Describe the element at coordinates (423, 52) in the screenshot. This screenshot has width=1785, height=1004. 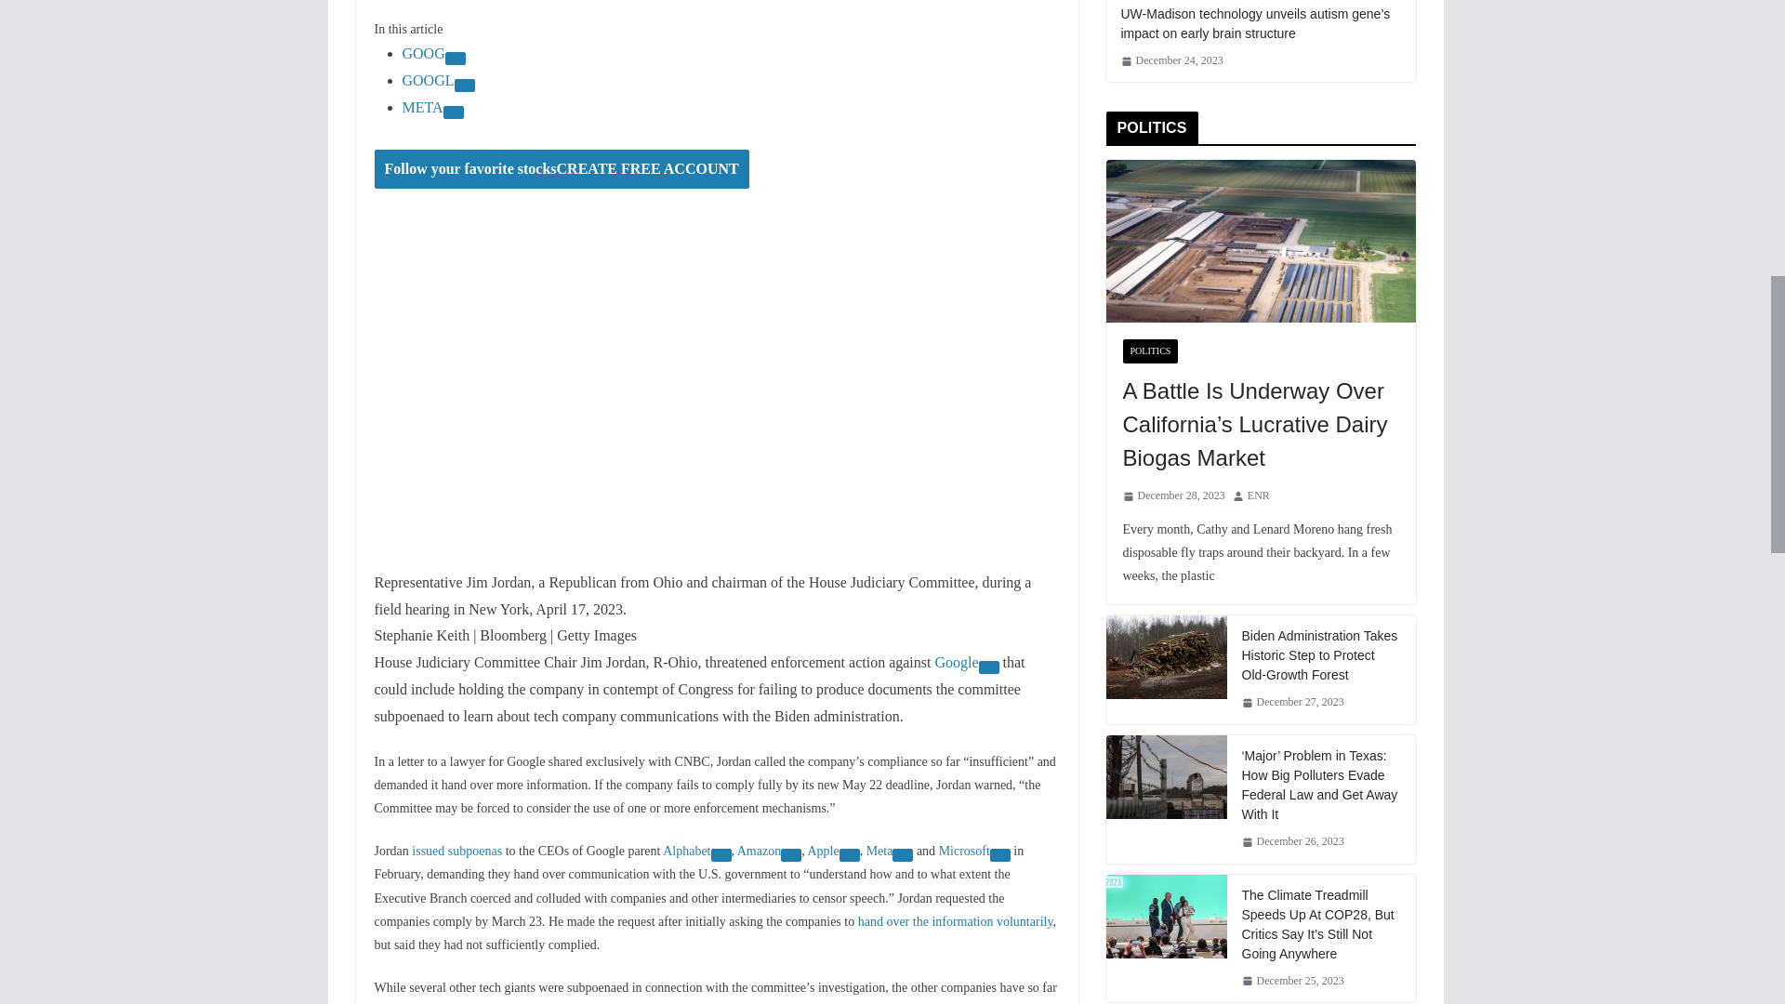
I see `GOOG` at that location.